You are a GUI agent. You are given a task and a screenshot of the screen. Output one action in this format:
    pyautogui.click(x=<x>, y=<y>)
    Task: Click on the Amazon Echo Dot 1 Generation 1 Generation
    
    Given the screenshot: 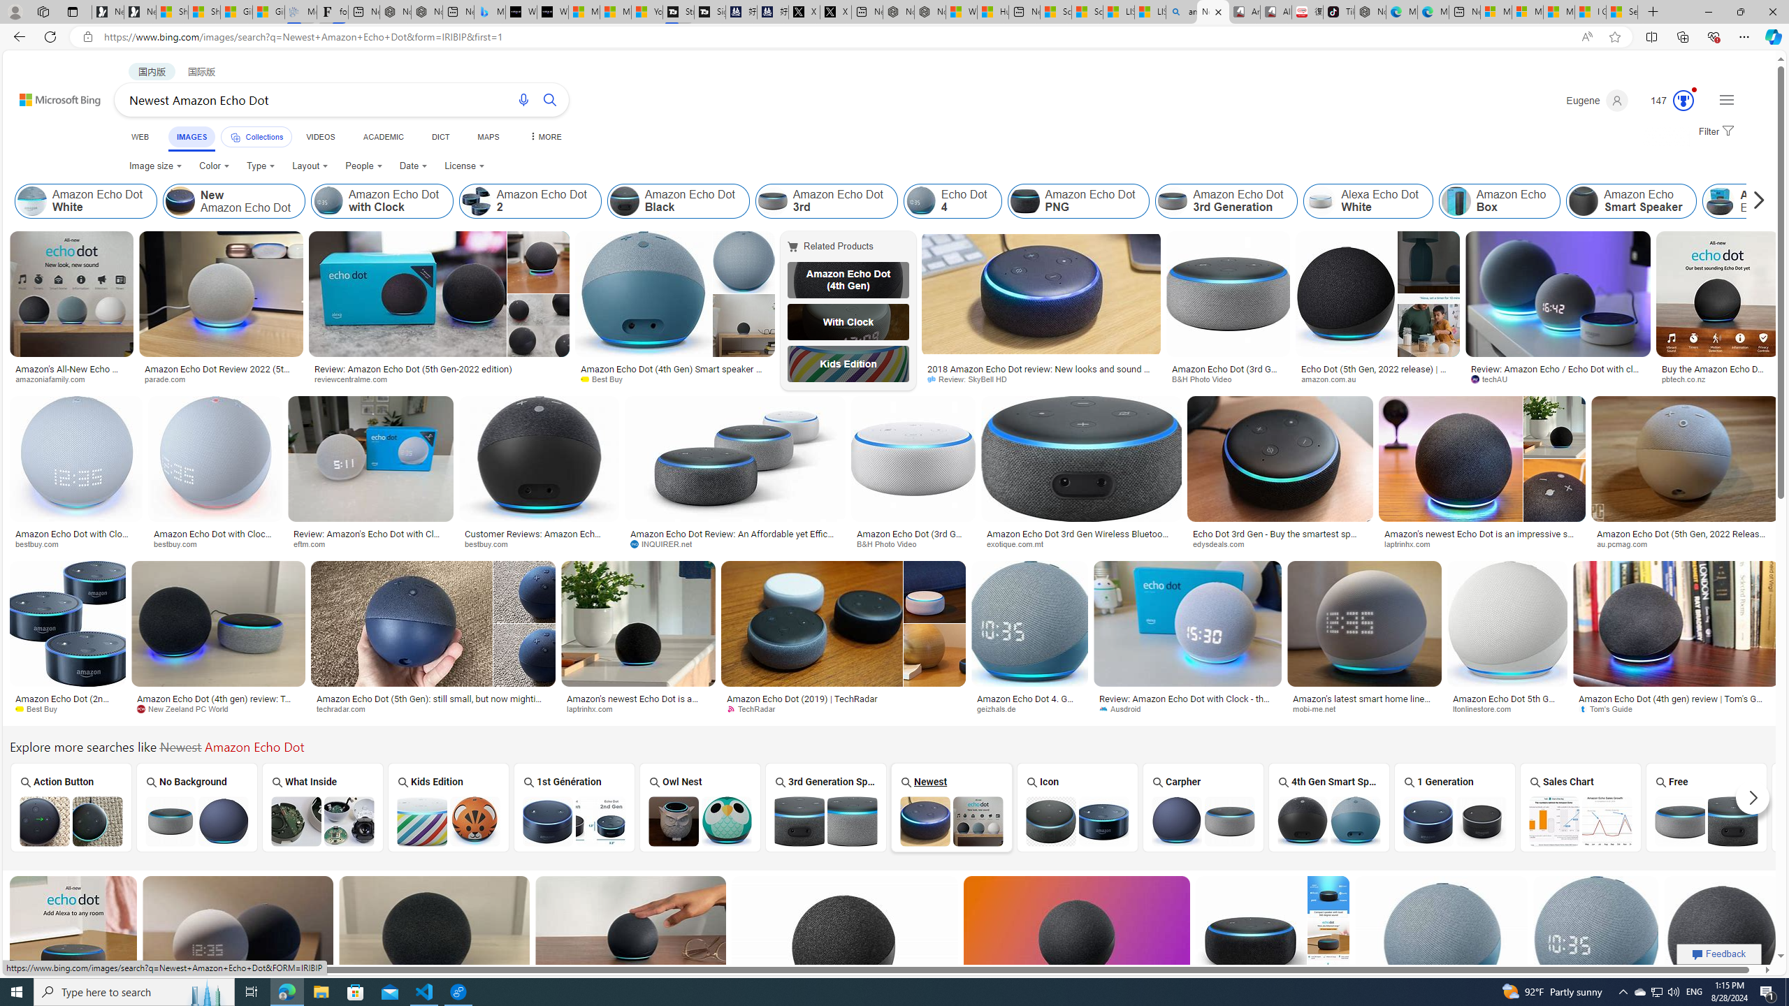 What is the action you would take?
    pyautogui.click(x=1455, y=807)
    